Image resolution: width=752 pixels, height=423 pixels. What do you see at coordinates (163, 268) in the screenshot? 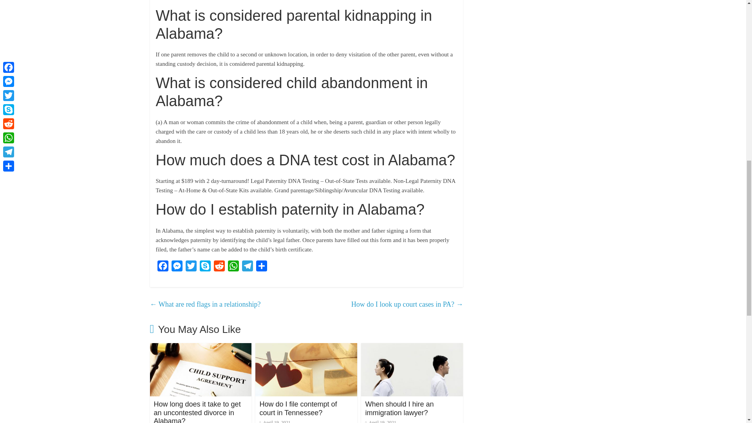
I see `Facebook` at bounding box center [163, 268].